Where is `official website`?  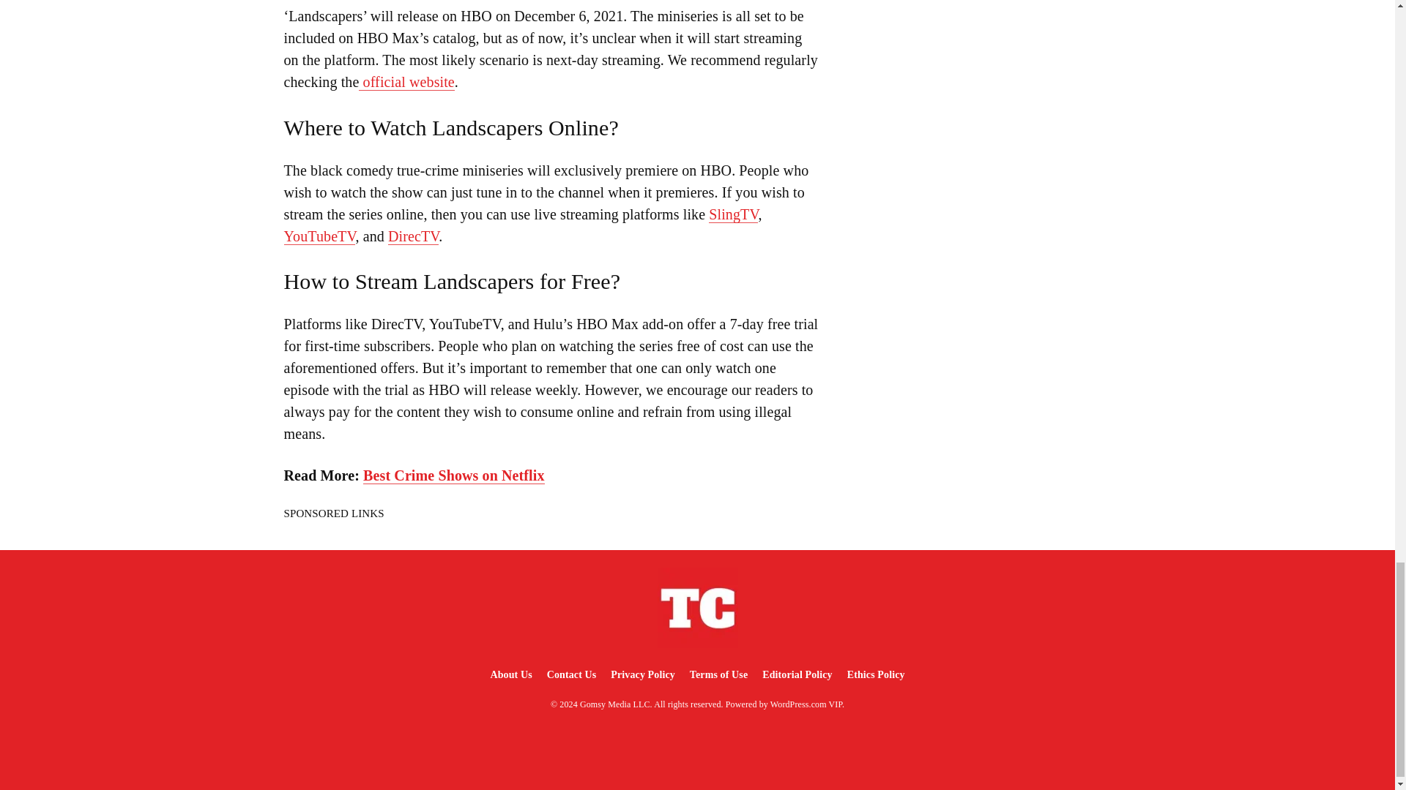 official website is located at coordinates (406, 82).